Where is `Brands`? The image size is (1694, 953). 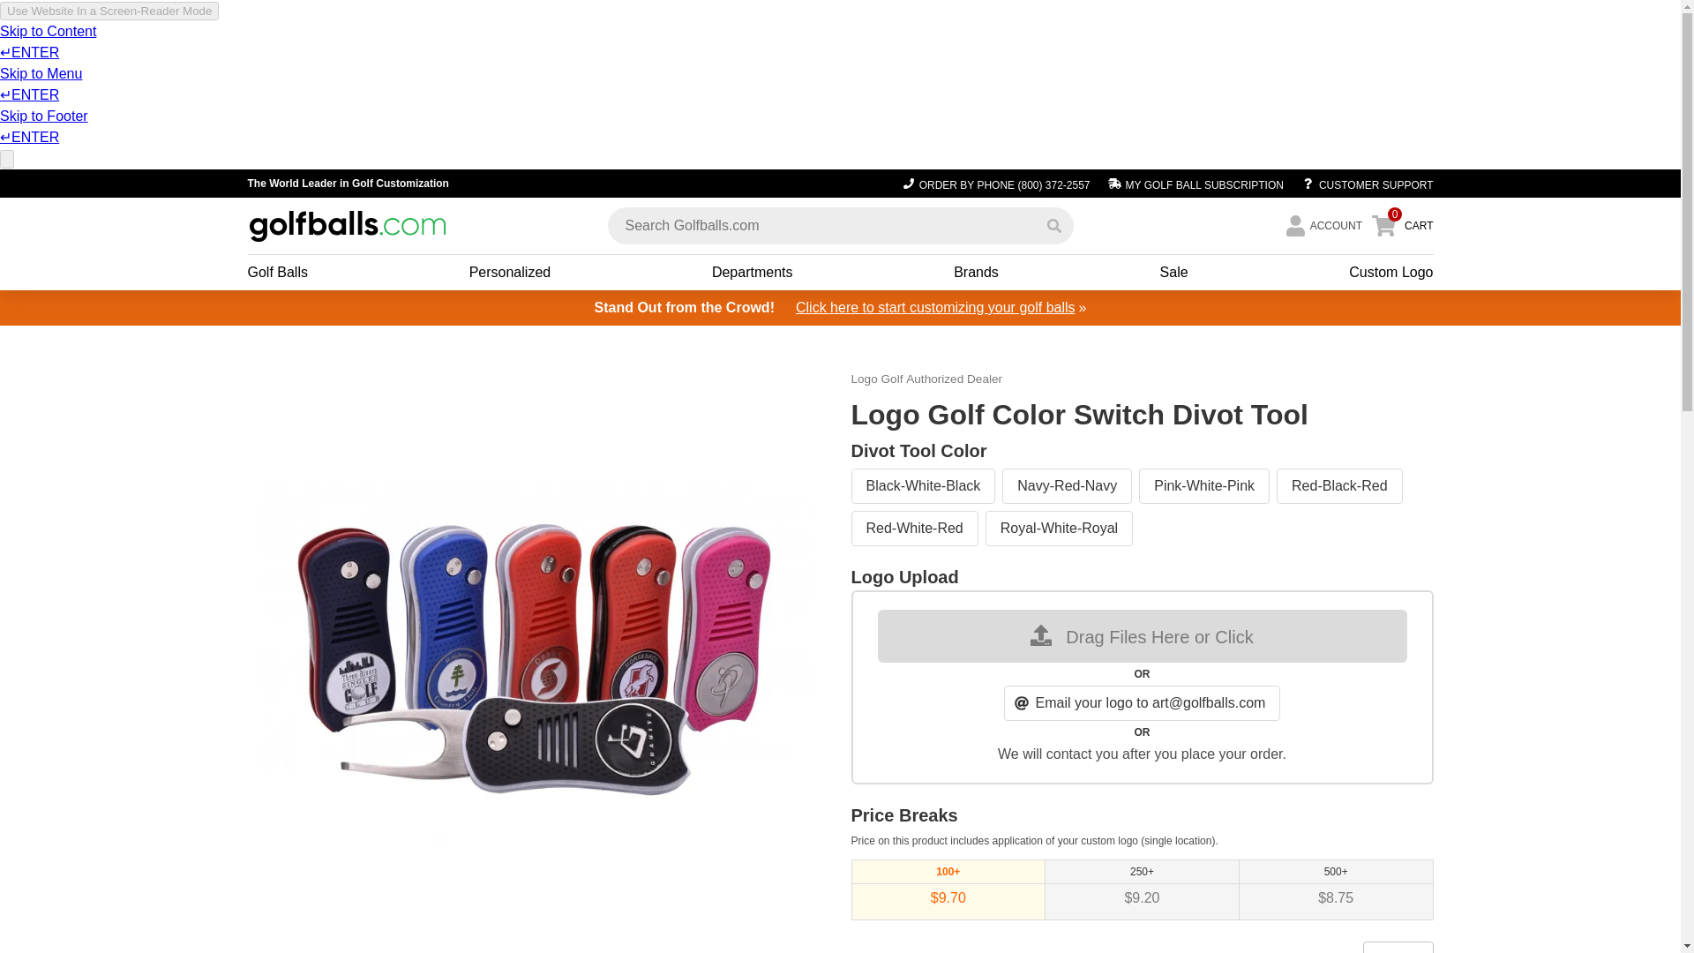 Brands is located at coordinates (976, 272).